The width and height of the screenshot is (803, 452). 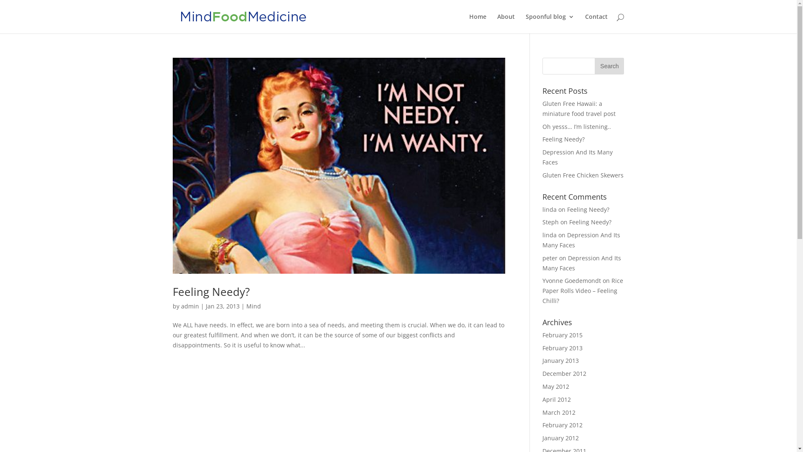 What do you see at coordinates (582, 263) in the screenshot?
I see `Depression And Its Many Faces` at bounding box center [582, 263].